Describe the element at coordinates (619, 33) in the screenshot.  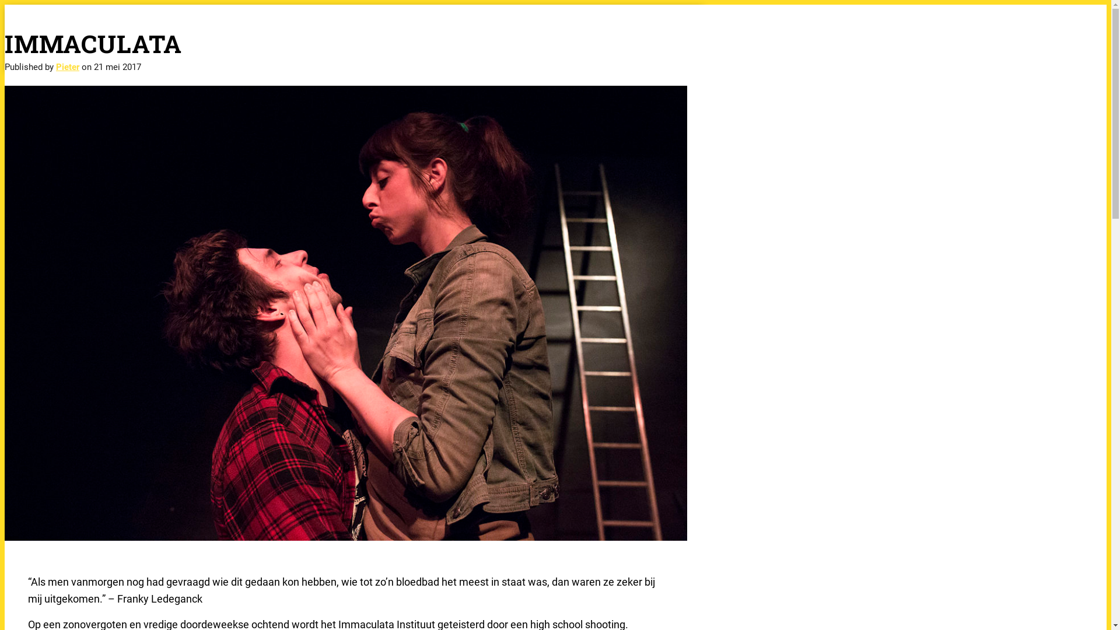
I see `MERCHANDISE` at that location.